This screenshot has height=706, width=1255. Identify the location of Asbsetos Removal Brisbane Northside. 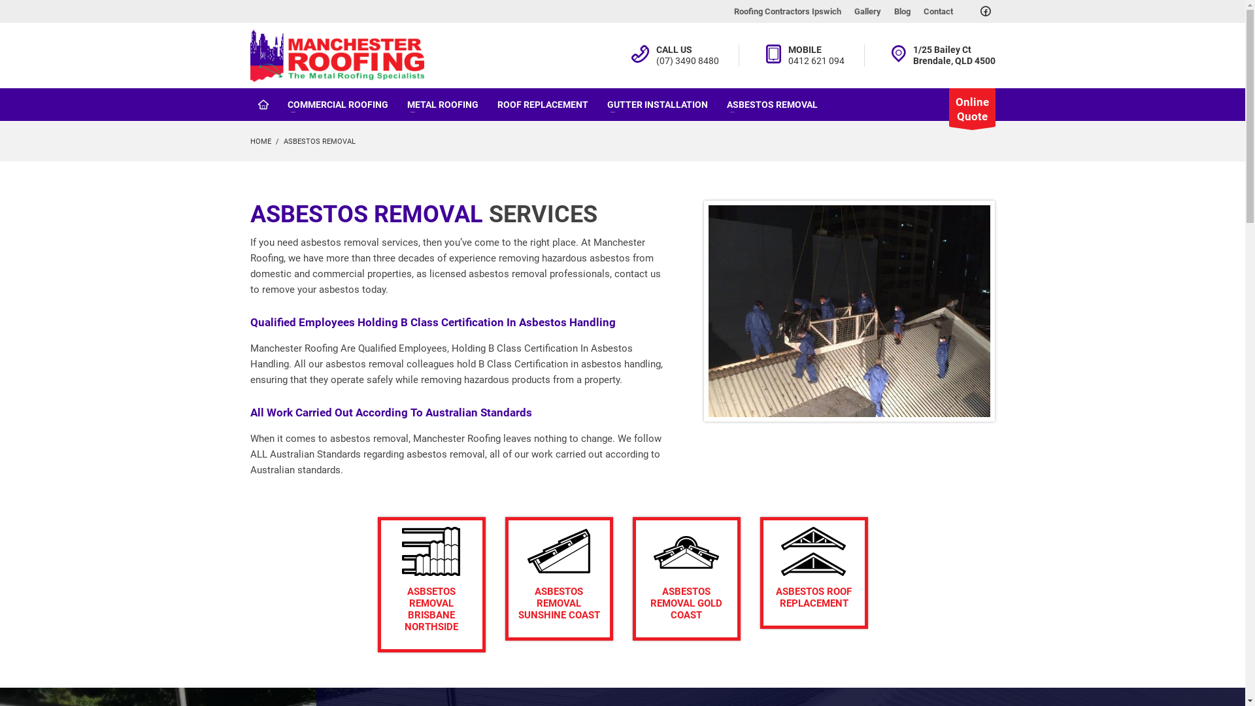
(431, 552).